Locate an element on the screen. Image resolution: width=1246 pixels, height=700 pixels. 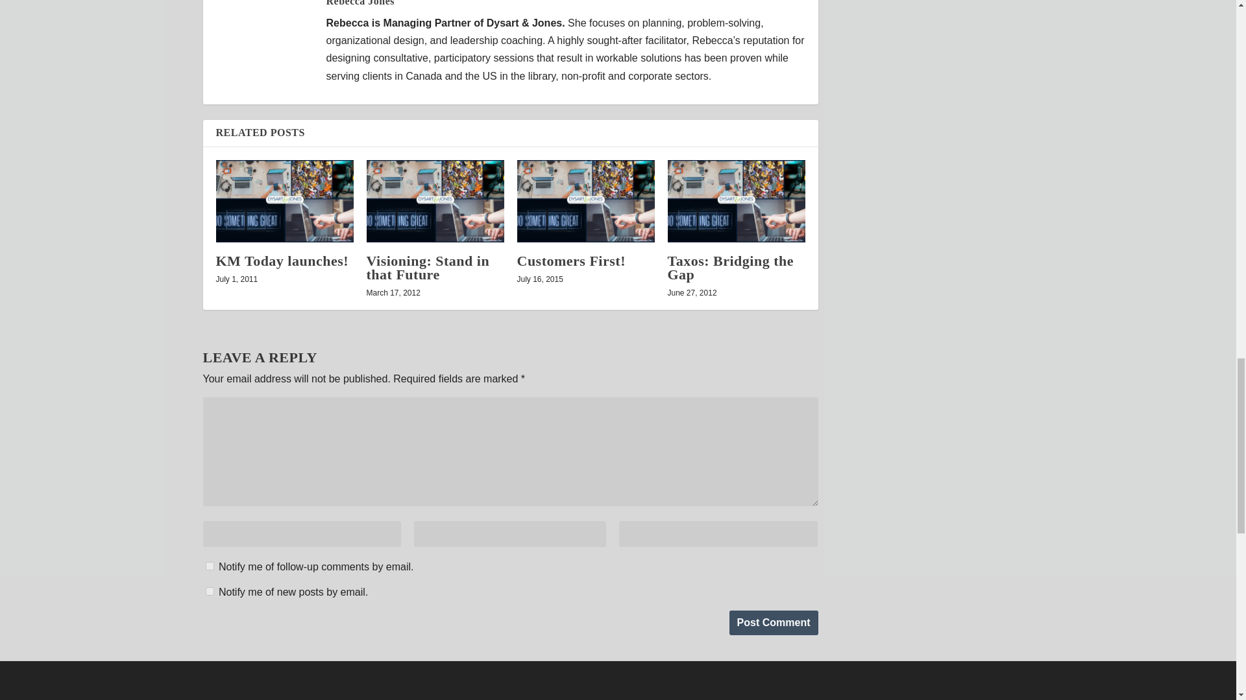
Customers First! is located at coordinates (585, 201).